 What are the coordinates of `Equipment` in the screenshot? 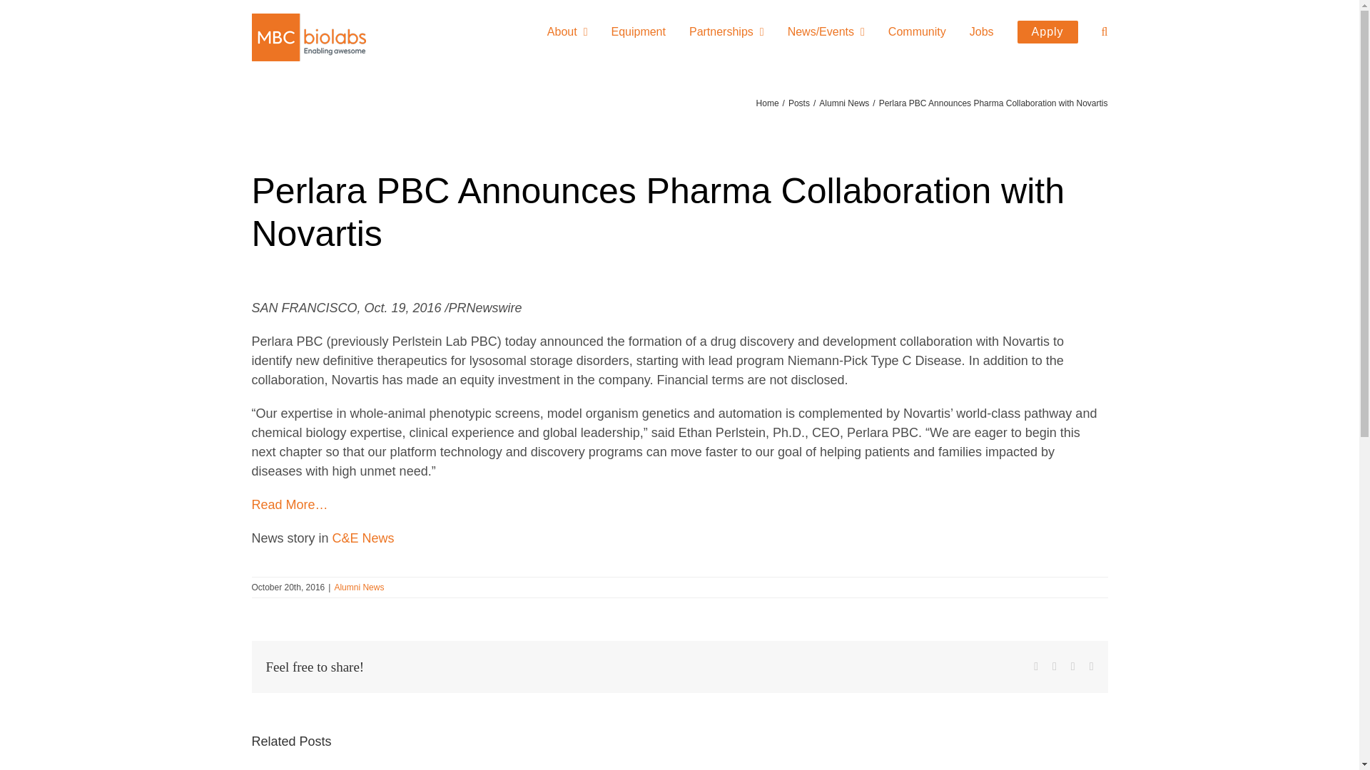 It's located at (638, 32).